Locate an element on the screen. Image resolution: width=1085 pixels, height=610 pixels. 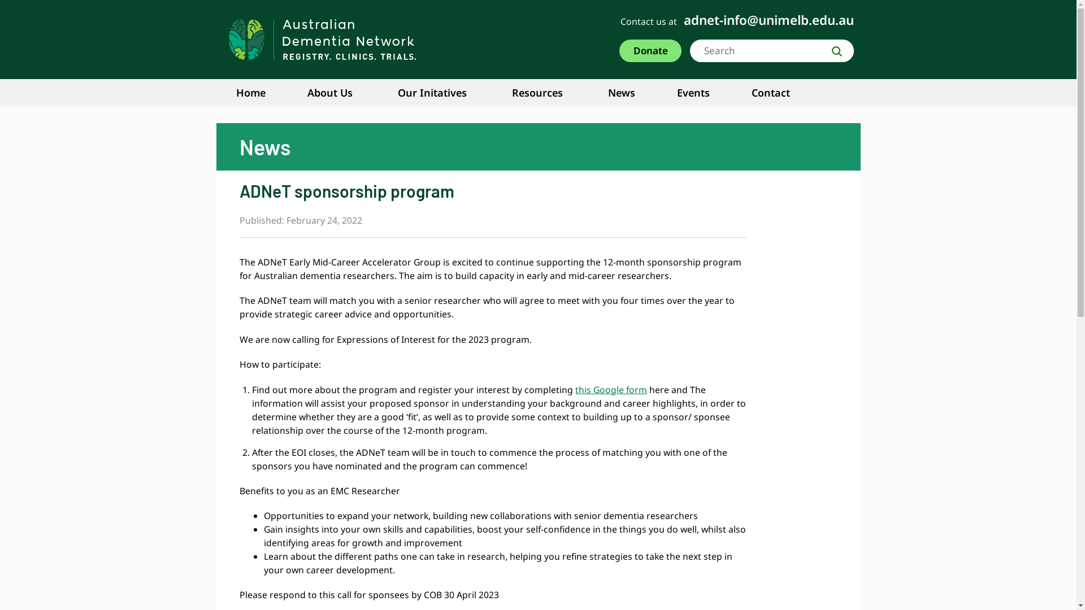
Home is located at coordinates (259, 93).